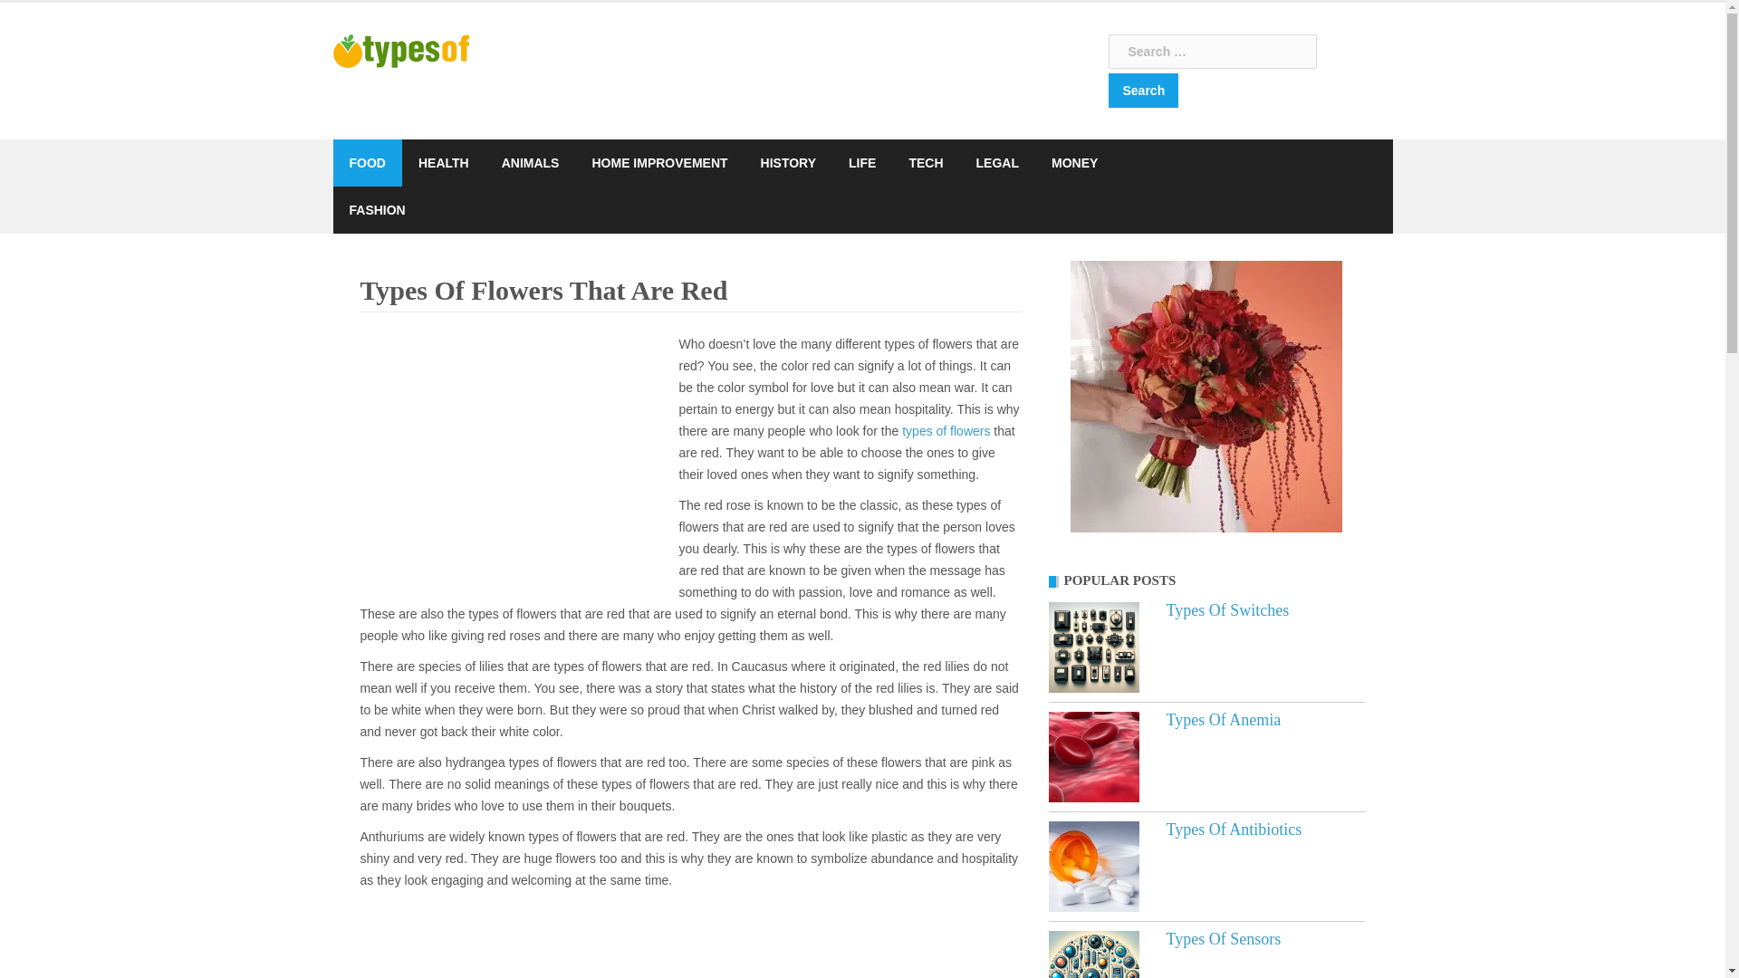 The image size is (1739, 978). Describe the element at coordinates (1093, 647) in the screenshot. I see `Types Of Switches` at that location.